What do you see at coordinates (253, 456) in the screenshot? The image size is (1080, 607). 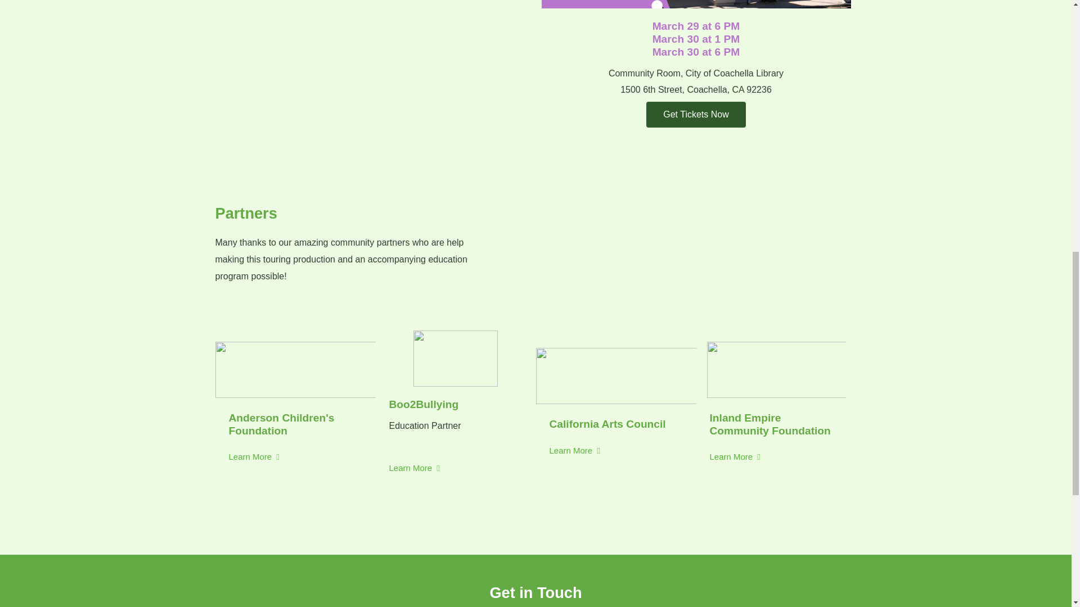 I see `Learn More` at bounding box center [253, 456].